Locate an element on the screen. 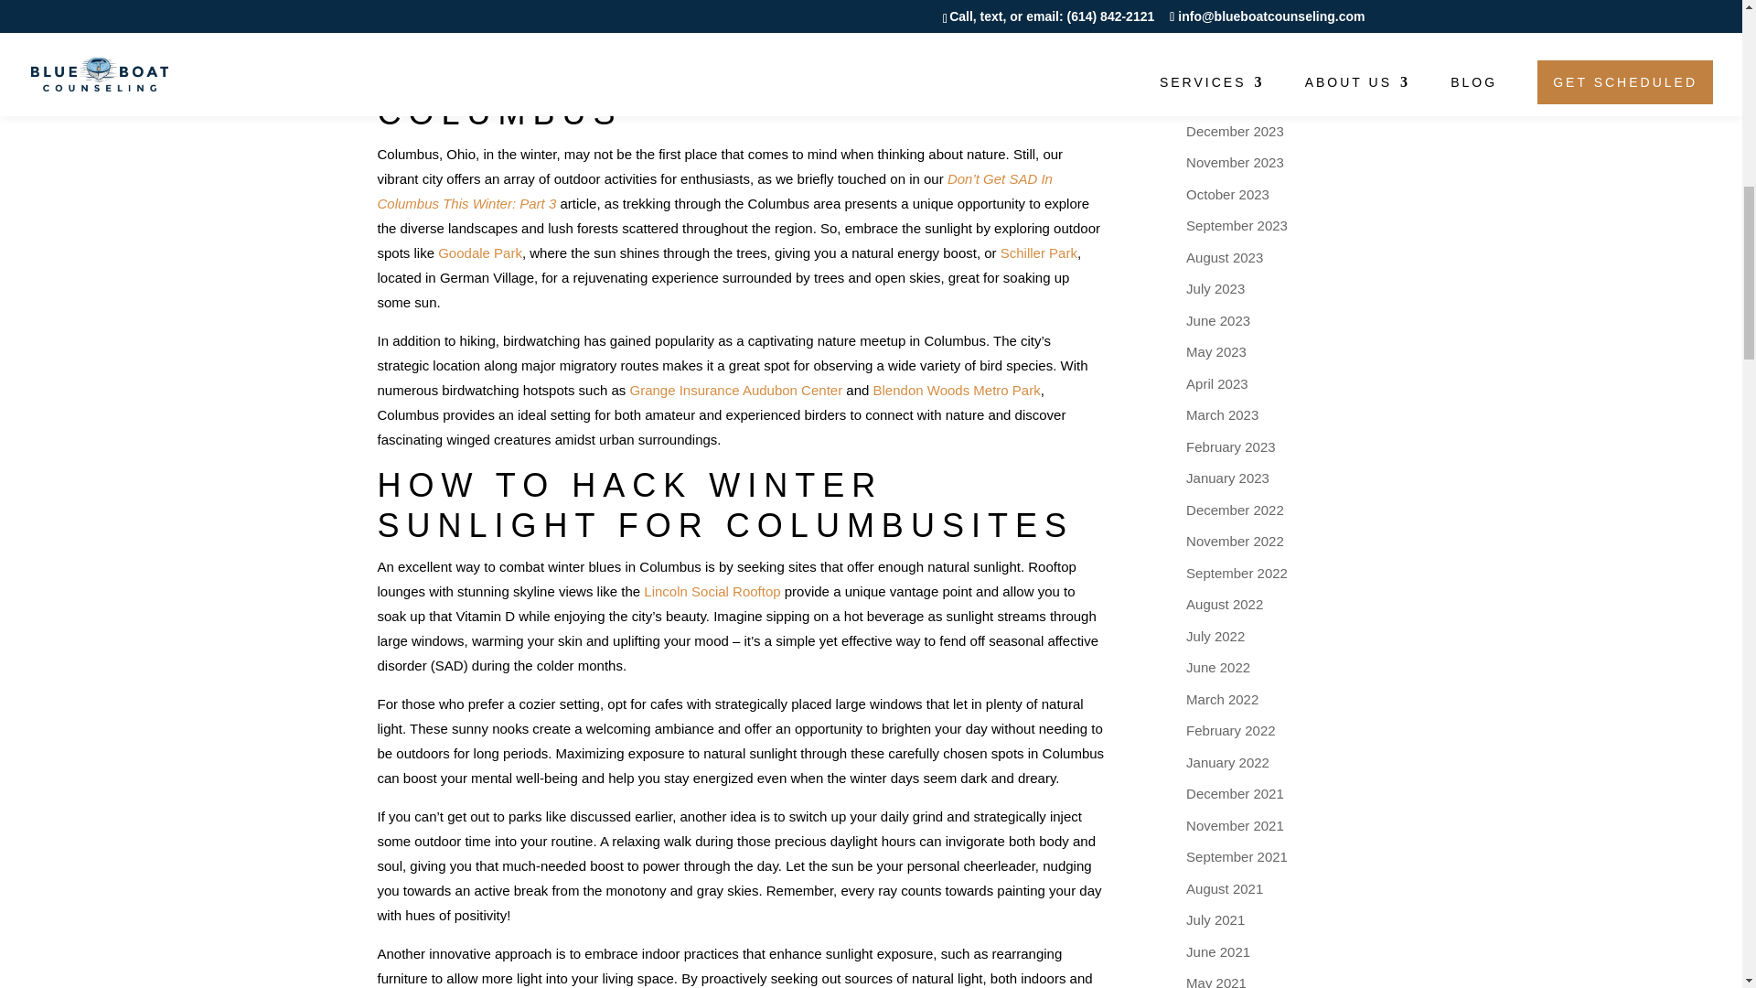  Blendon Woods Metro Park is located at coordinates (957, 390).